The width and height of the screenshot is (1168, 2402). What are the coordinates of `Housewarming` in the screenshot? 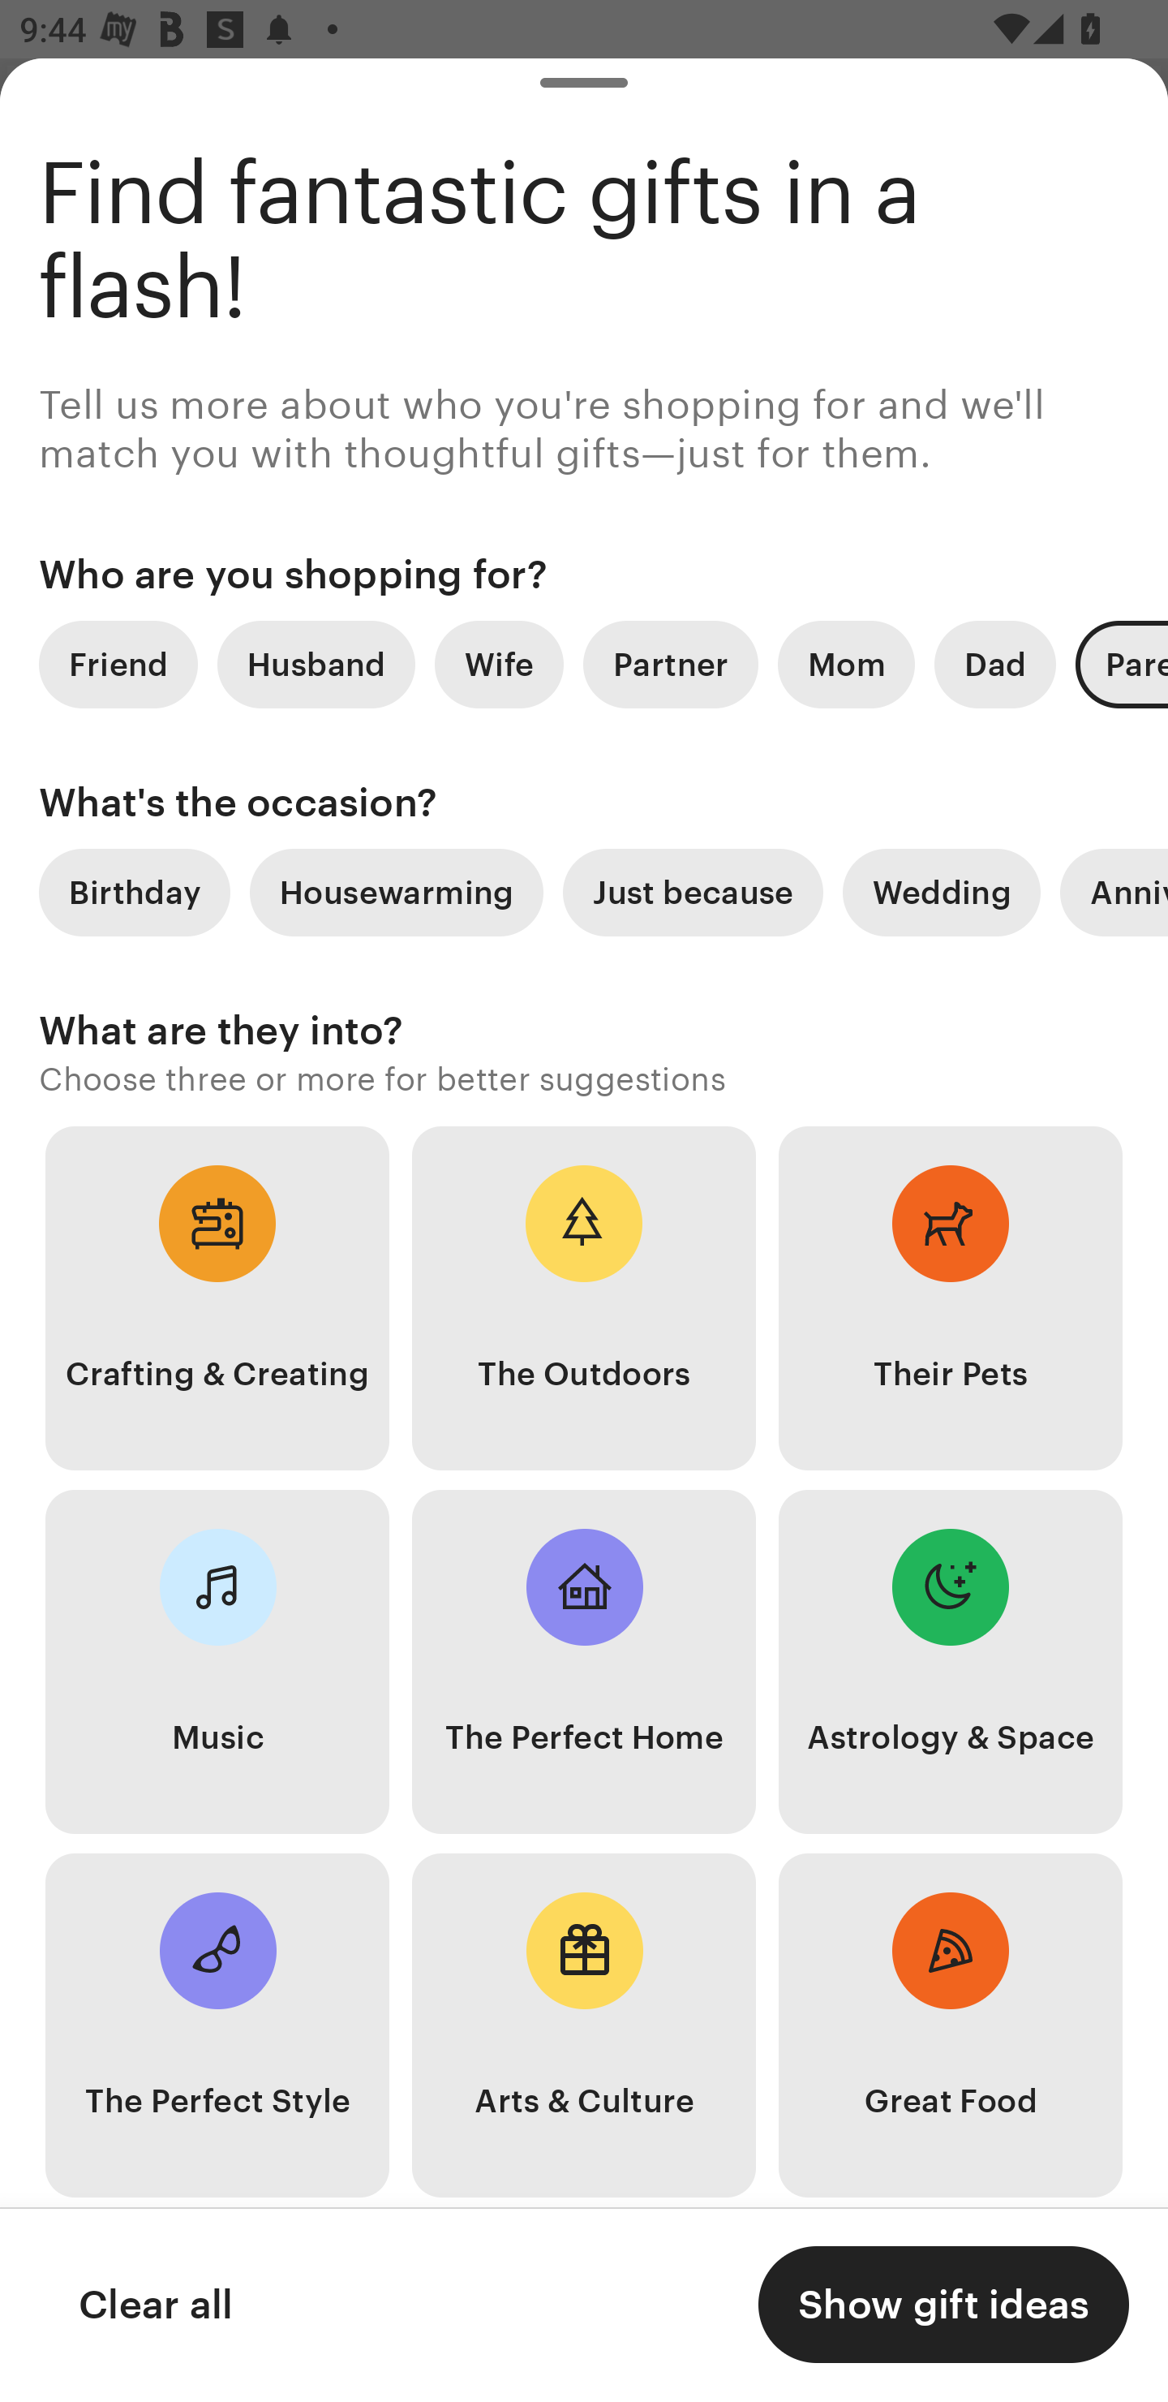 It's located at (396, 893).